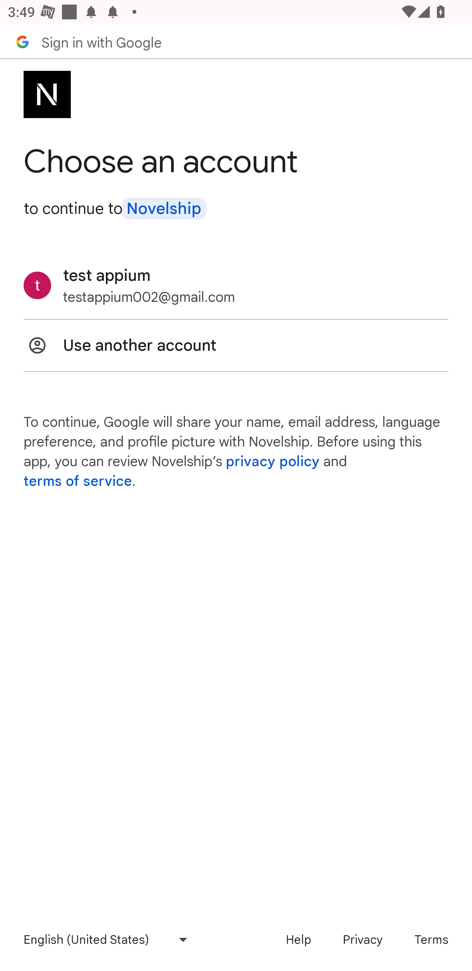 This screenshot has height=971, width=472. What do you see at coordinates (164, 209) in the screenshot?
I see `Novelship` at bounding box center [164, 209].